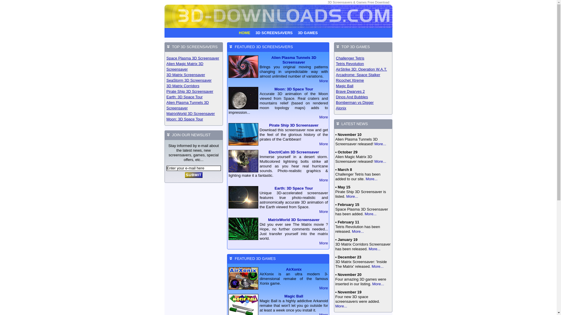 The image size is (561, 315). Describe the element at coordinates (194, 105) in the screenshot. I see `Alien Plasma Tunnels 3D Screensaver` at that location.